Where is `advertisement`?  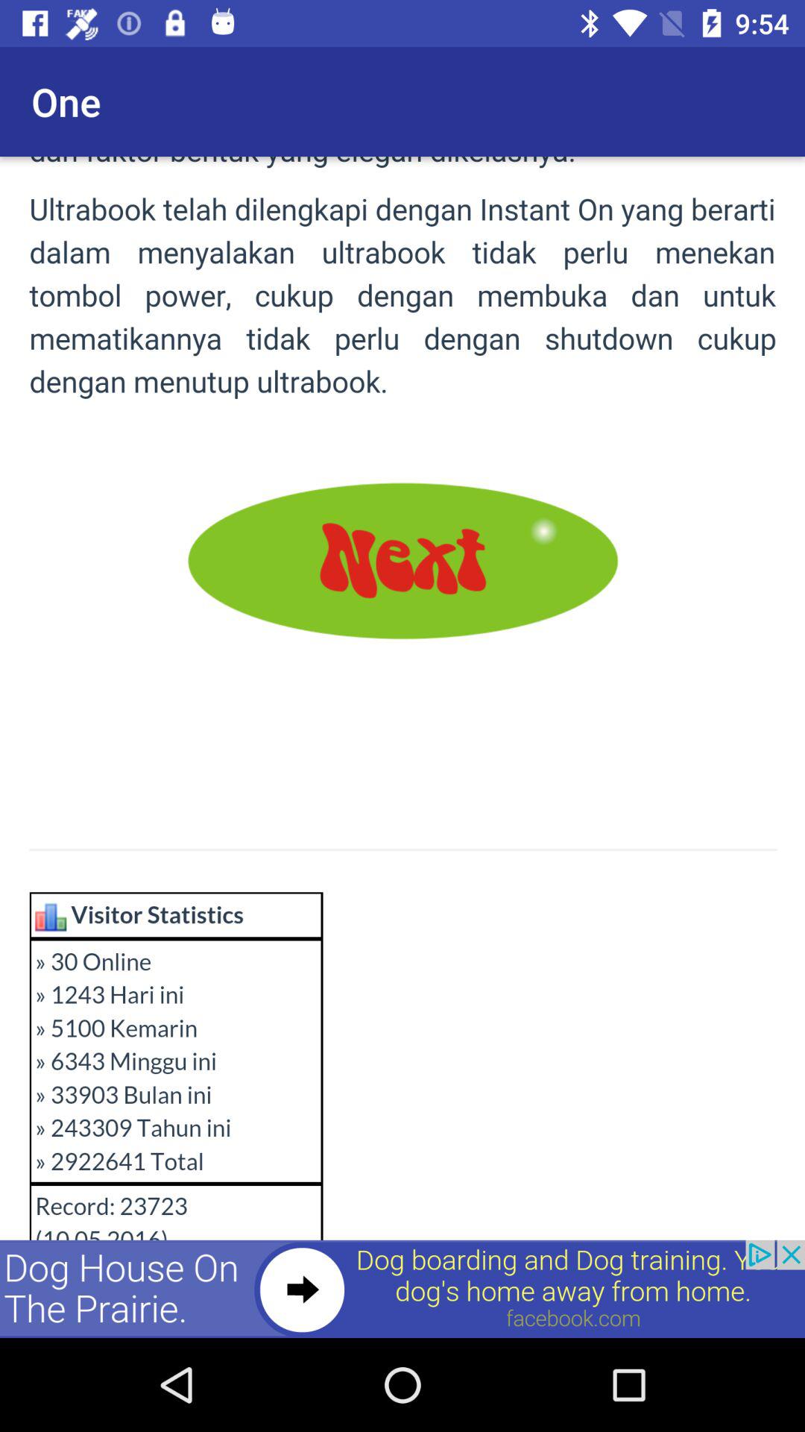
advertisement is located at coordinates (402, 1289).